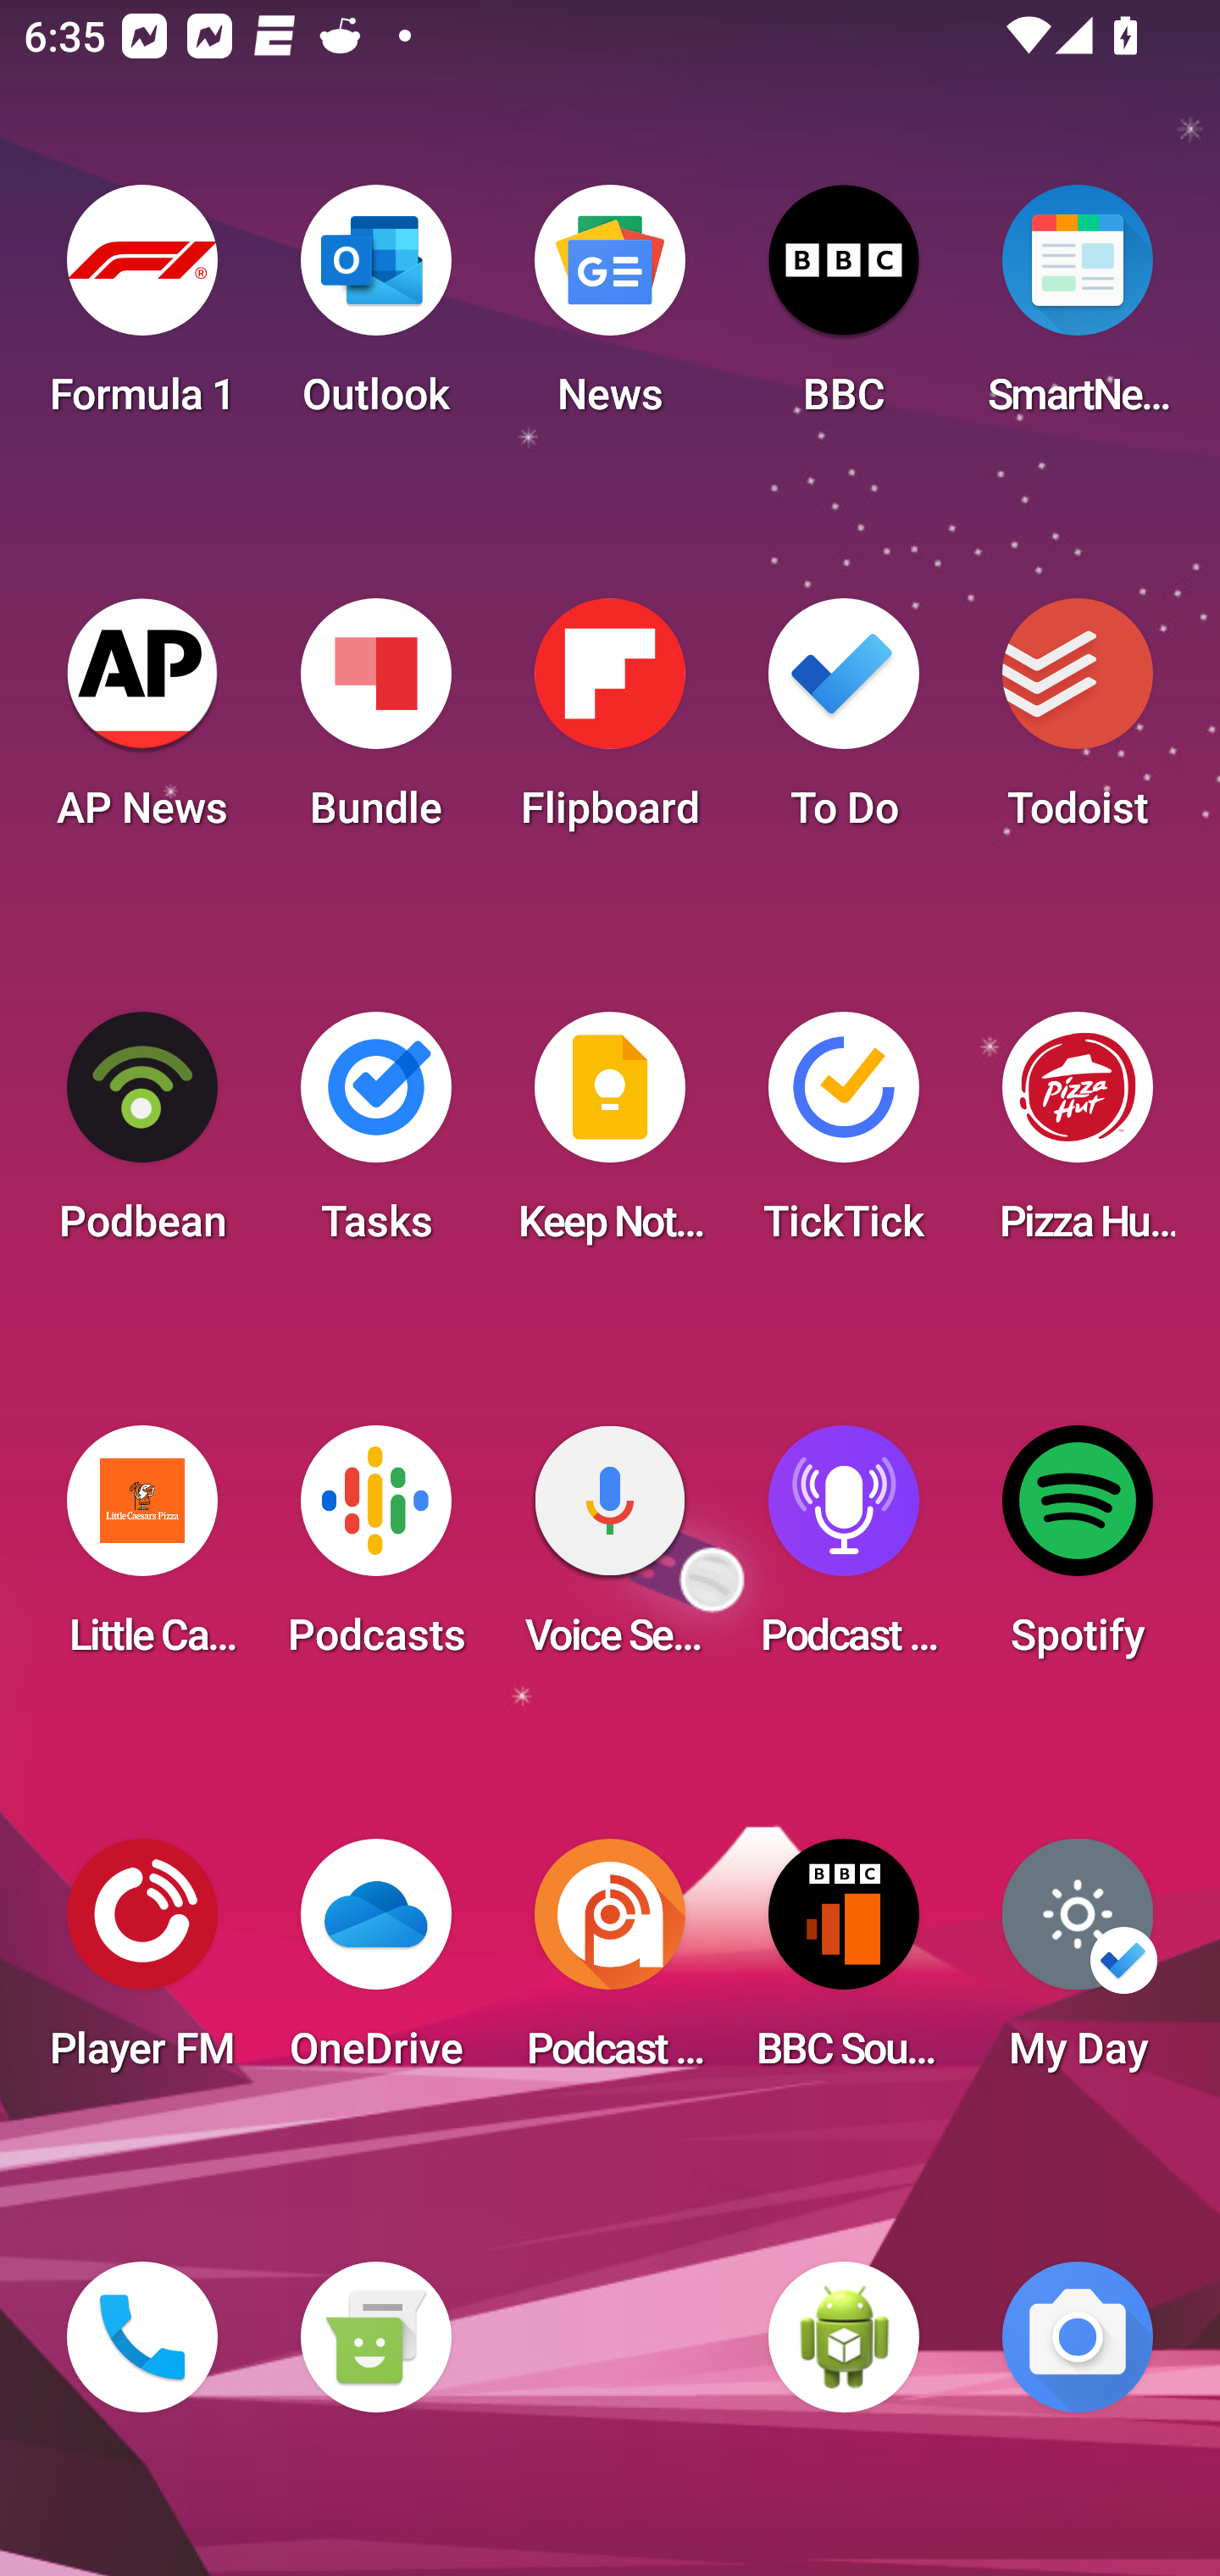 The width and height of the screenshot is (1220, 2576). Describe the element at coordinates (1078, 310) in the screenshot. I see `SmartNews` at that location.